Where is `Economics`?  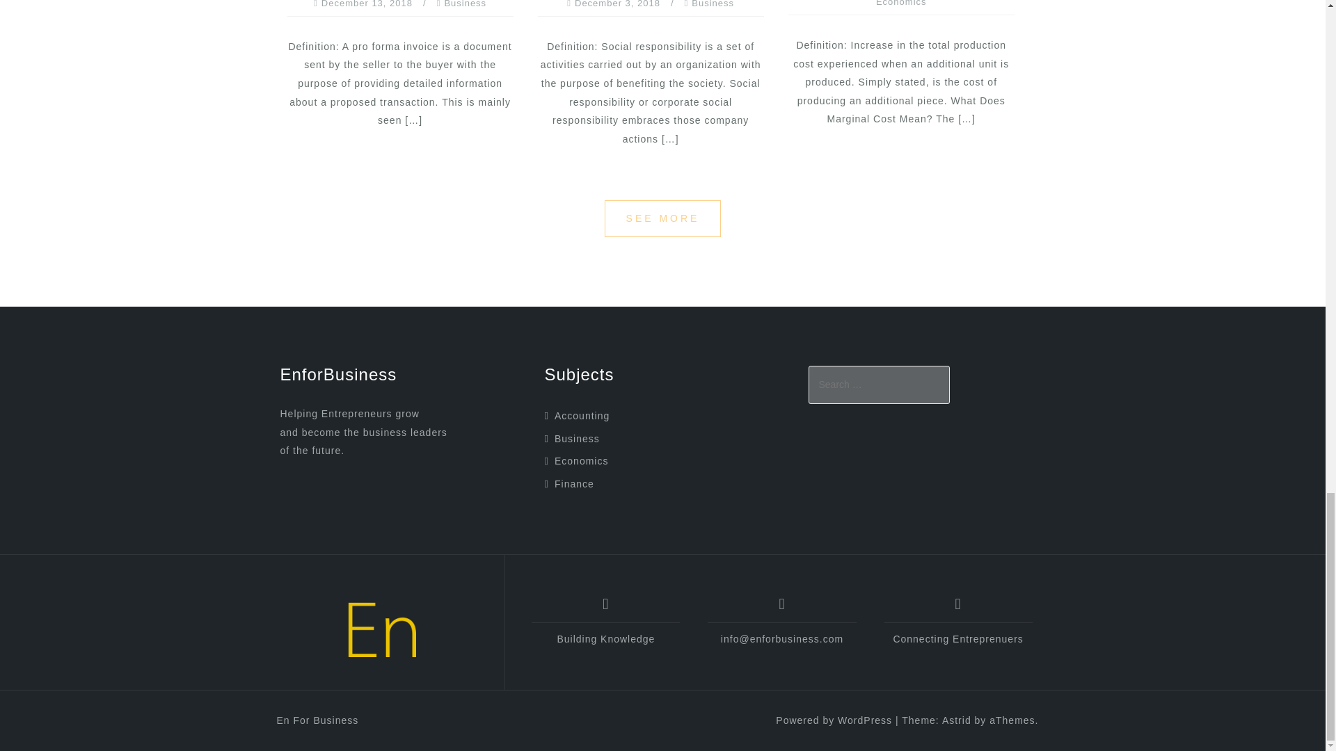
Economics is located at coordinates (580, 460).